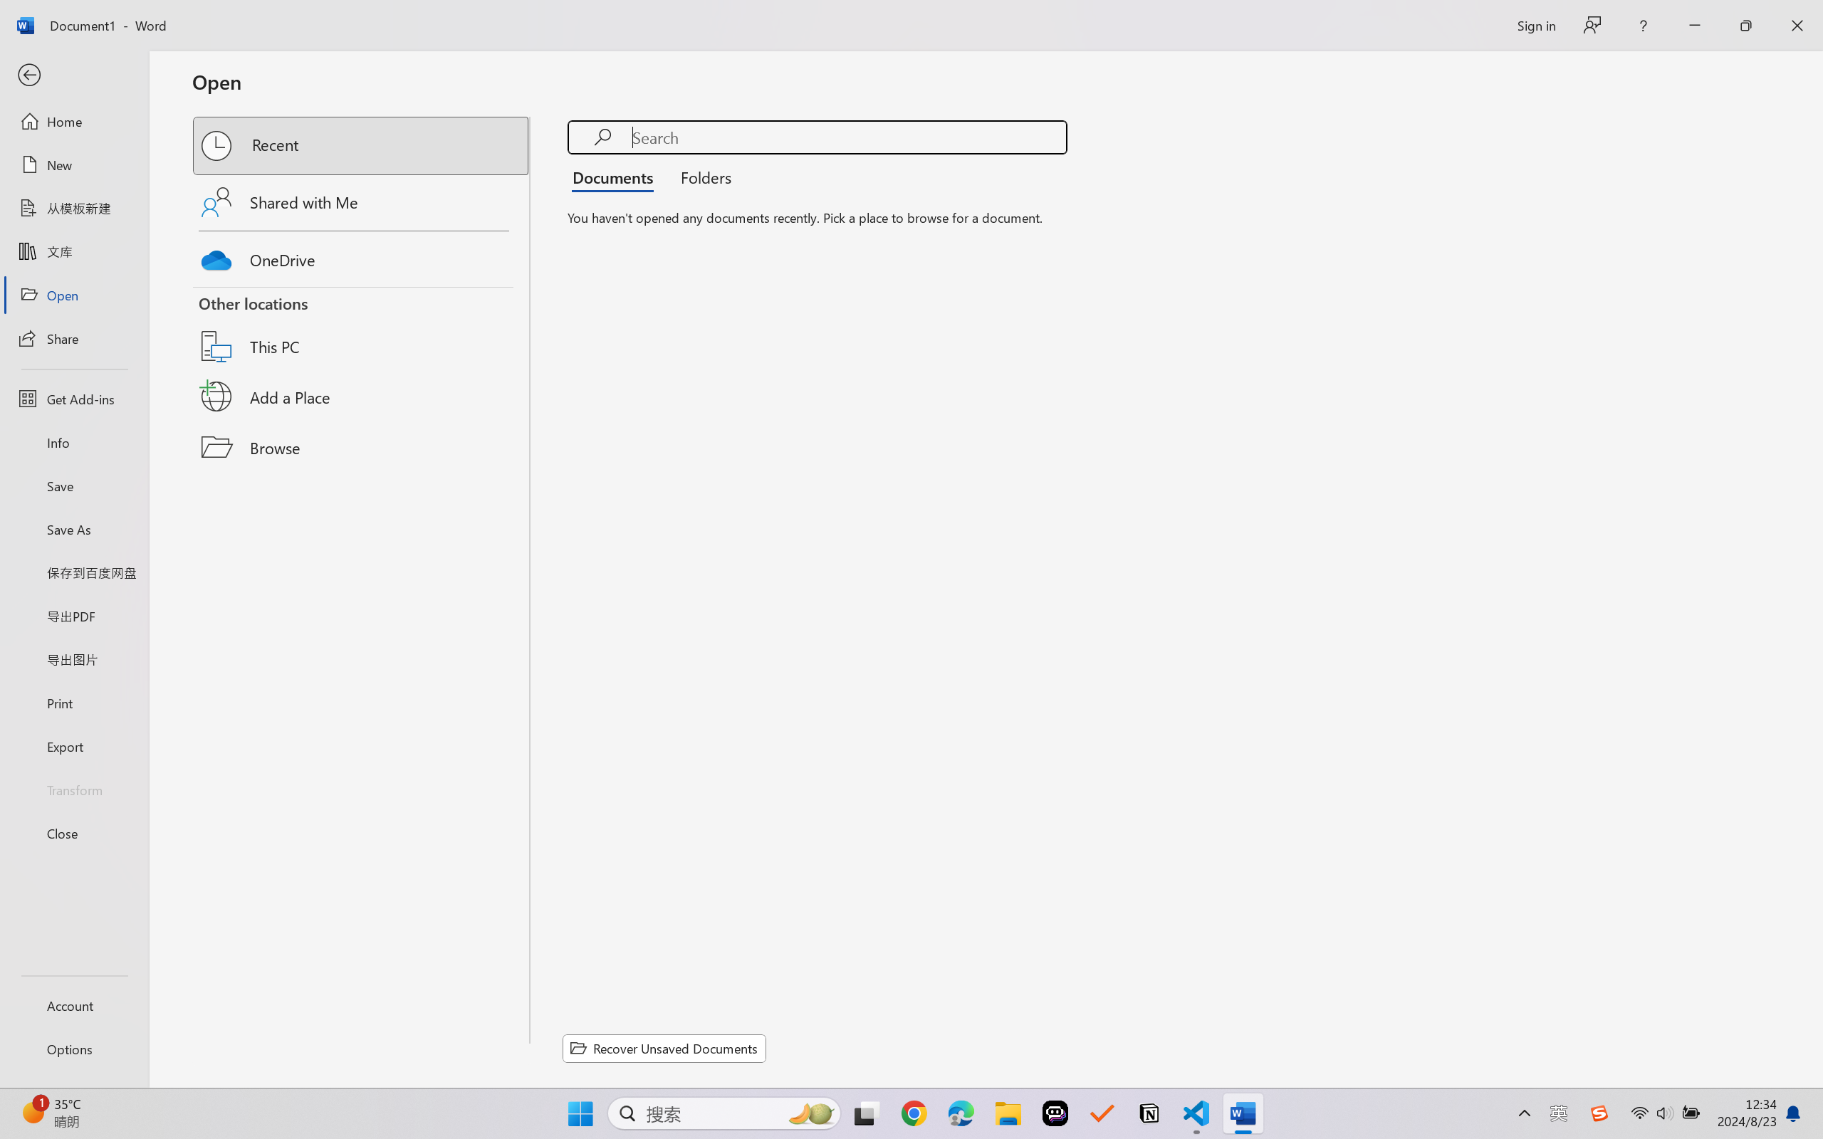  What do you see at coordinates (74, 75) in the screenshot?
I see `Back` at bounding box center [74, 75].